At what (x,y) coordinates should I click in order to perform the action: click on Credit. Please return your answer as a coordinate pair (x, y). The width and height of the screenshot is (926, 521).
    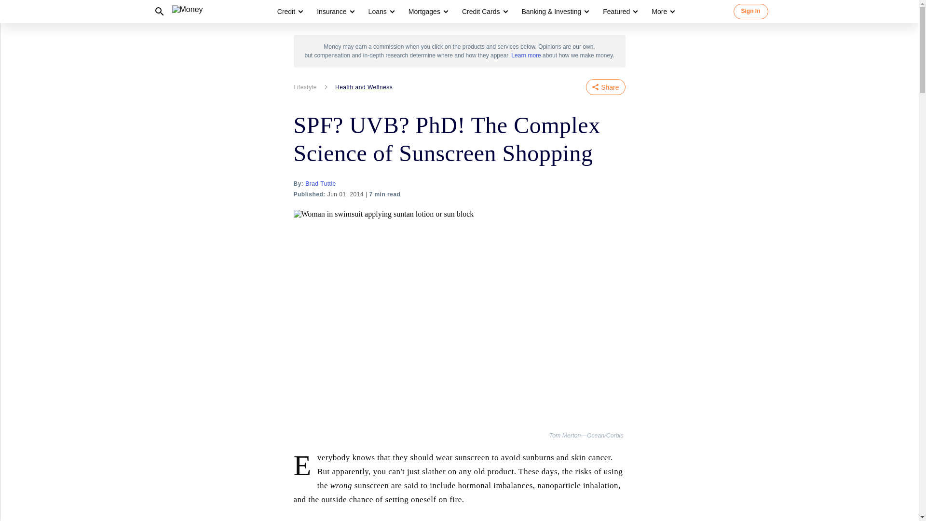
    Looking at the image, I should click on (289, 12).